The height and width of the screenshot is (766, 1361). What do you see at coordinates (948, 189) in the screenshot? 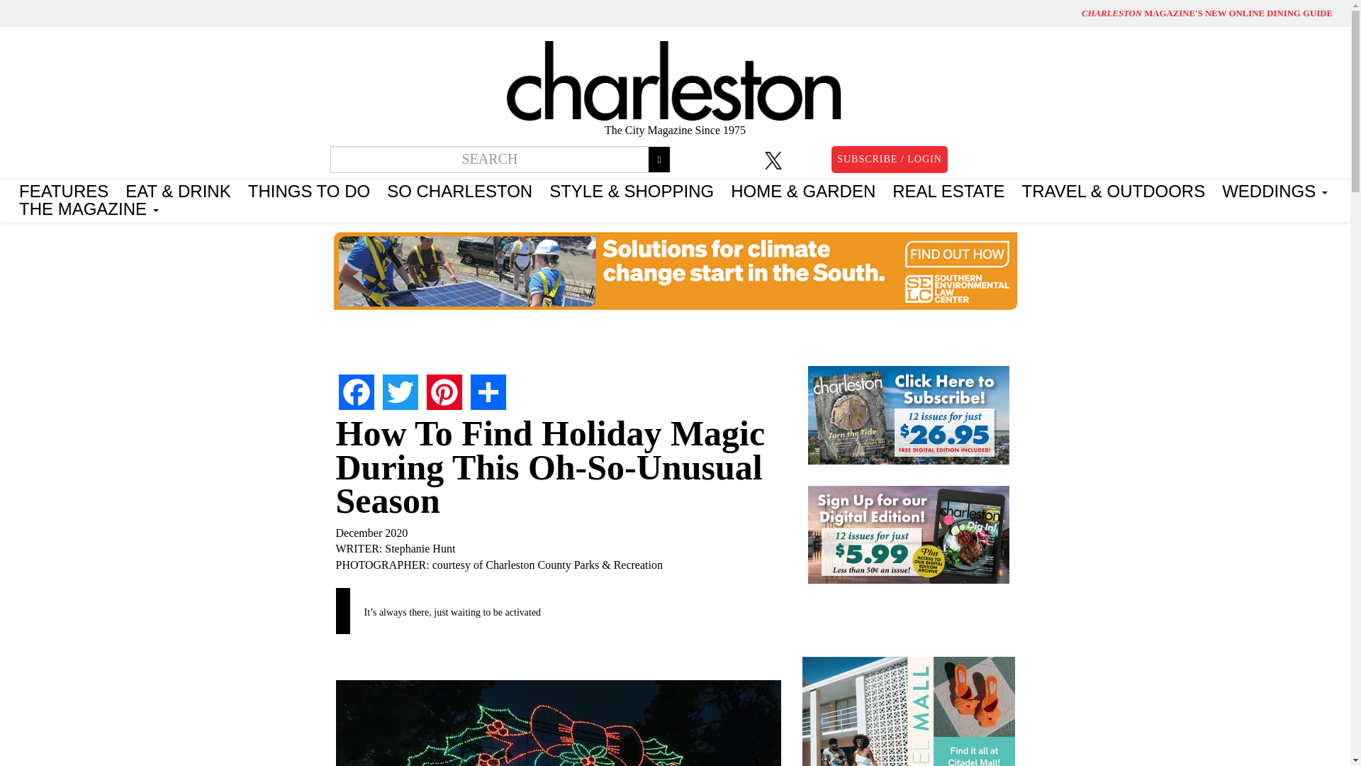
I see `REAL ESTATE` at bounding box center [948, 189].